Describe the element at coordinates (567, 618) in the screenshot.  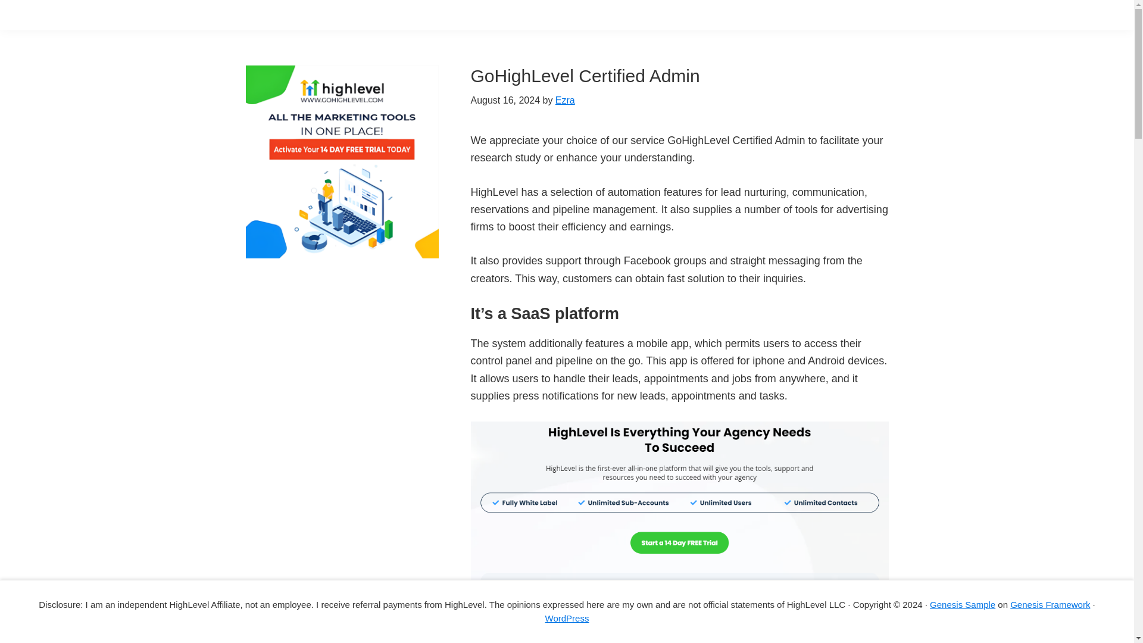
I see `WordPress` at that location.